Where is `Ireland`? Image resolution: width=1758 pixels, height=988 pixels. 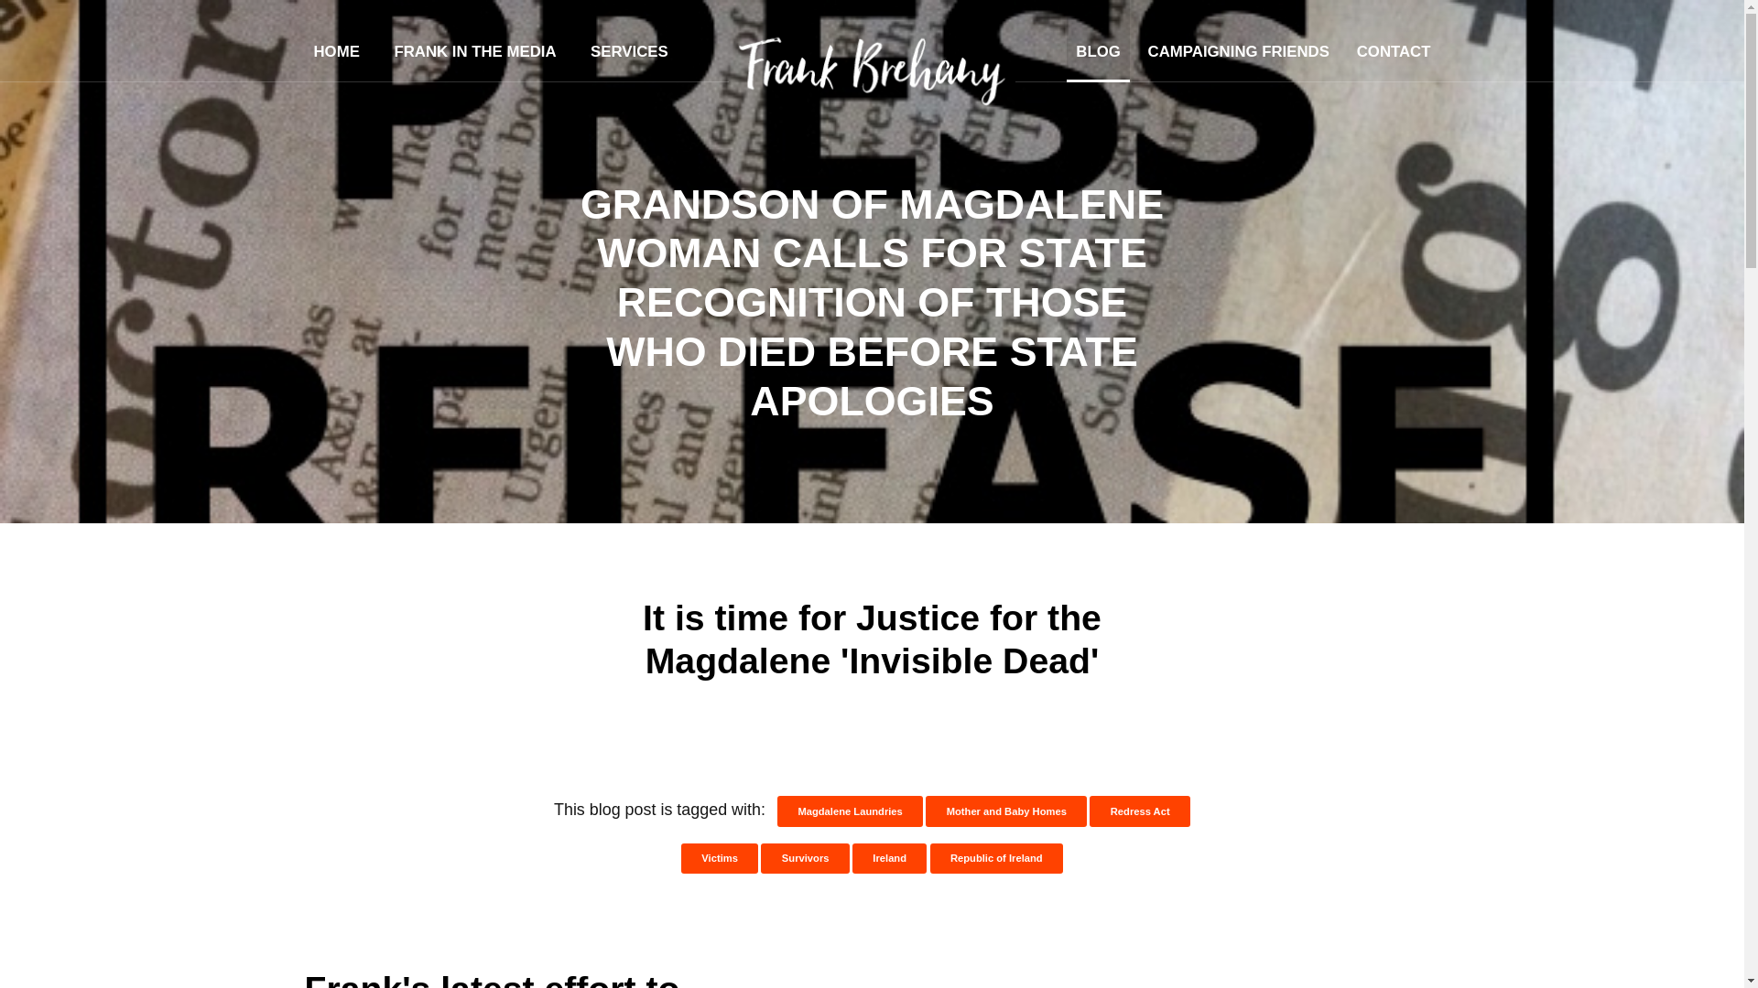 Ireland is located at coordinates (889, 858).